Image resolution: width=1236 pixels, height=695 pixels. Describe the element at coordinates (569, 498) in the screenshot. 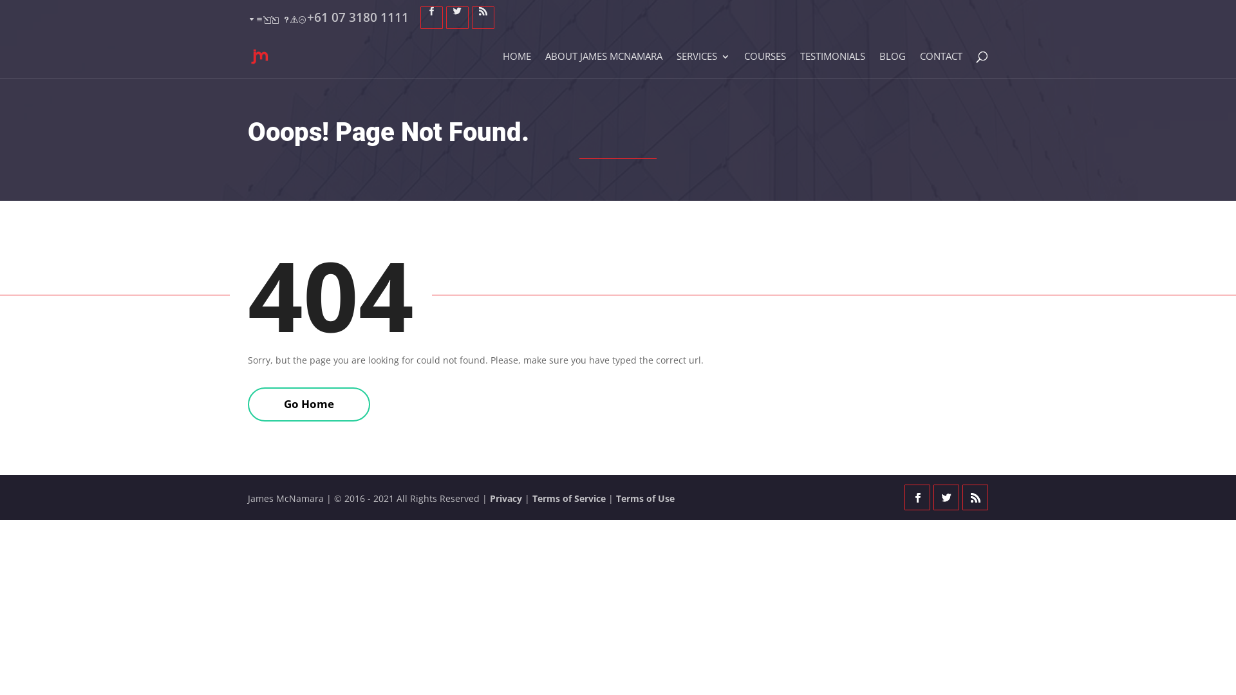

I see `Terms of Service` at that location.